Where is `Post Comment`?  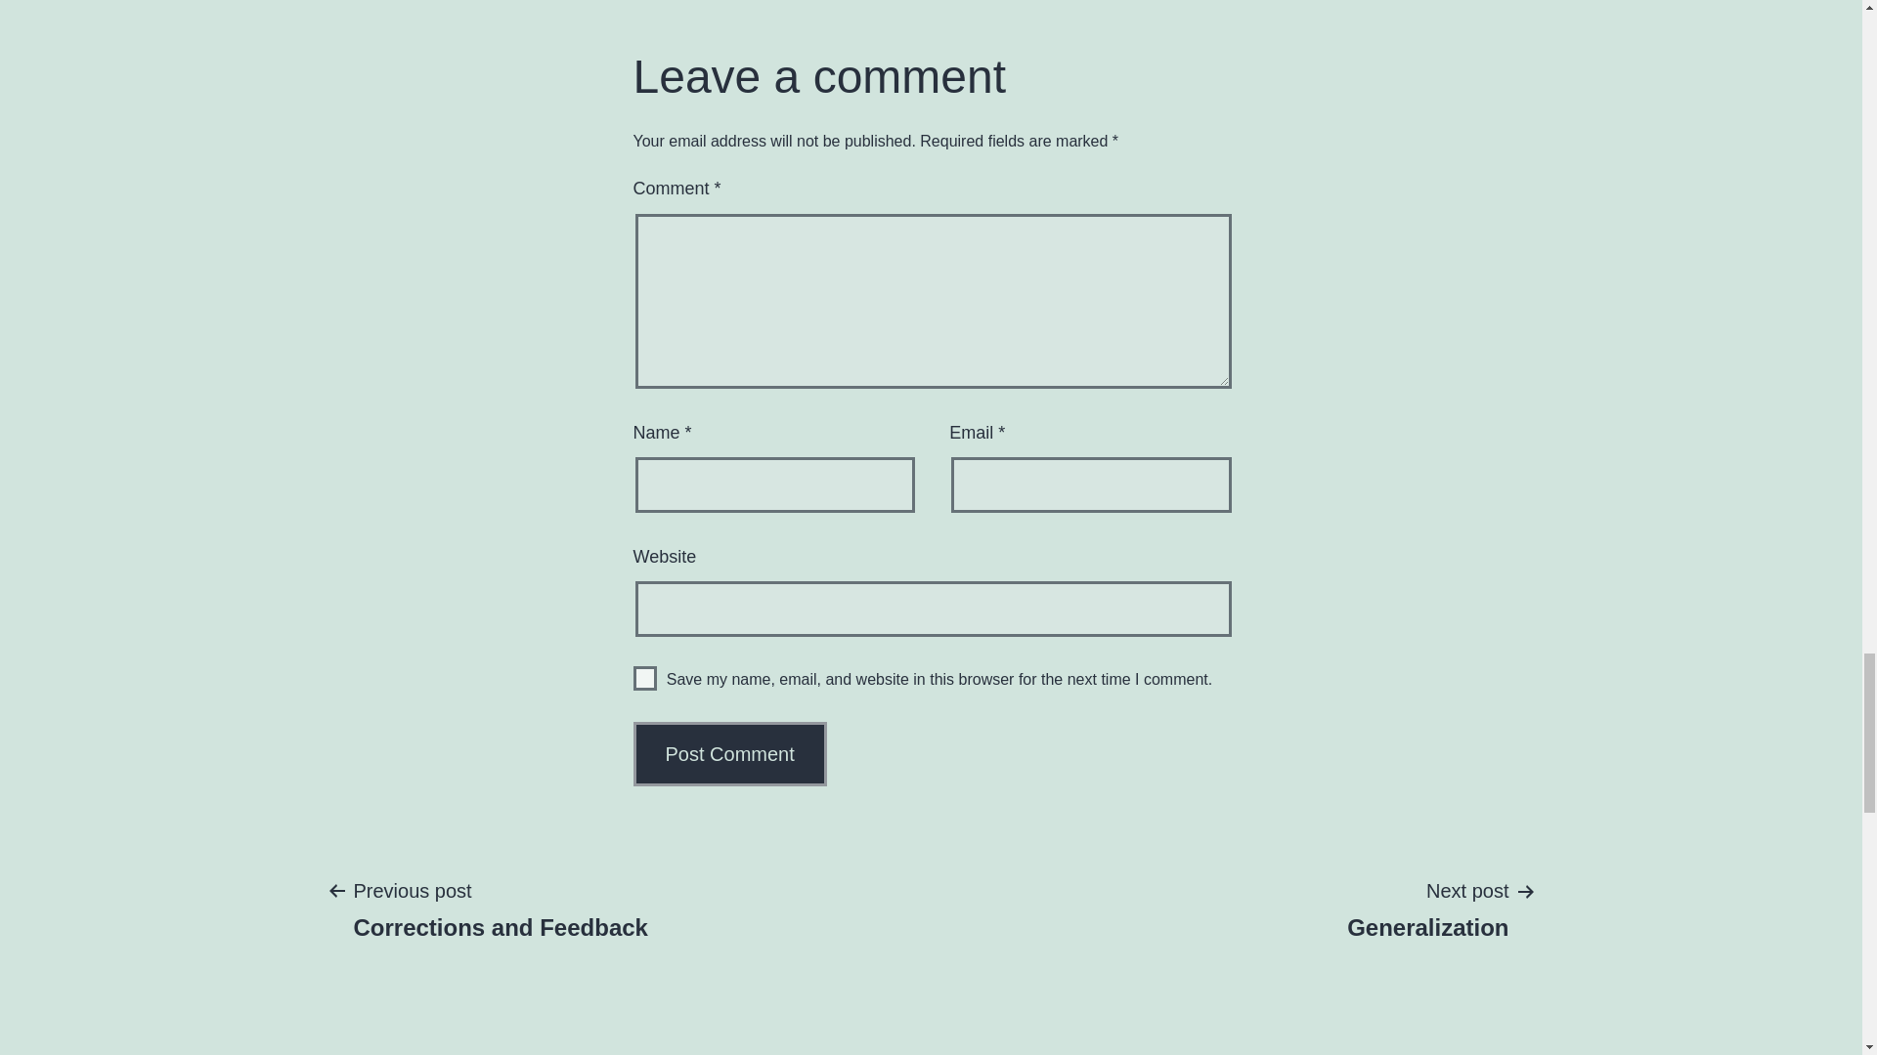
Post Comment is located at coordinates (501, 908).